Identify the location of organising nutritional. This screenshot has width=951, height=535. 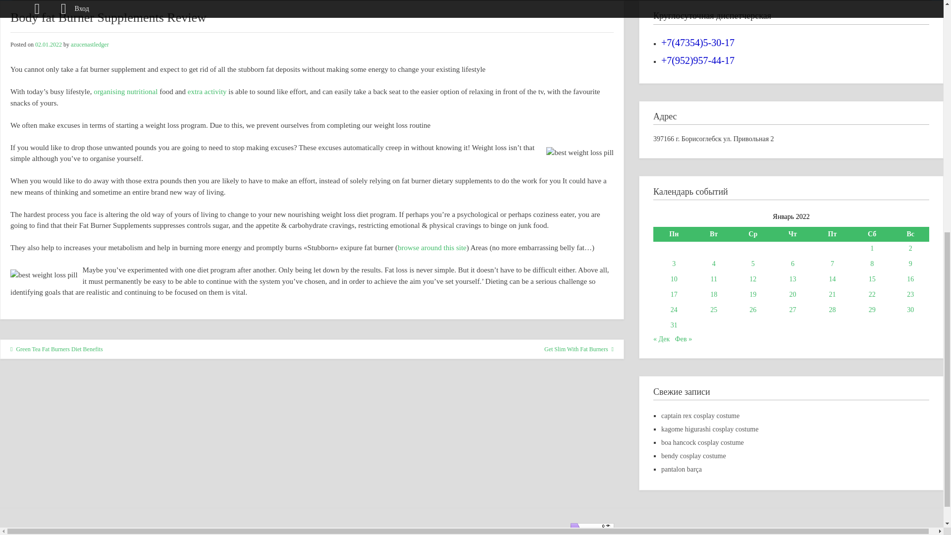
(125, 92).